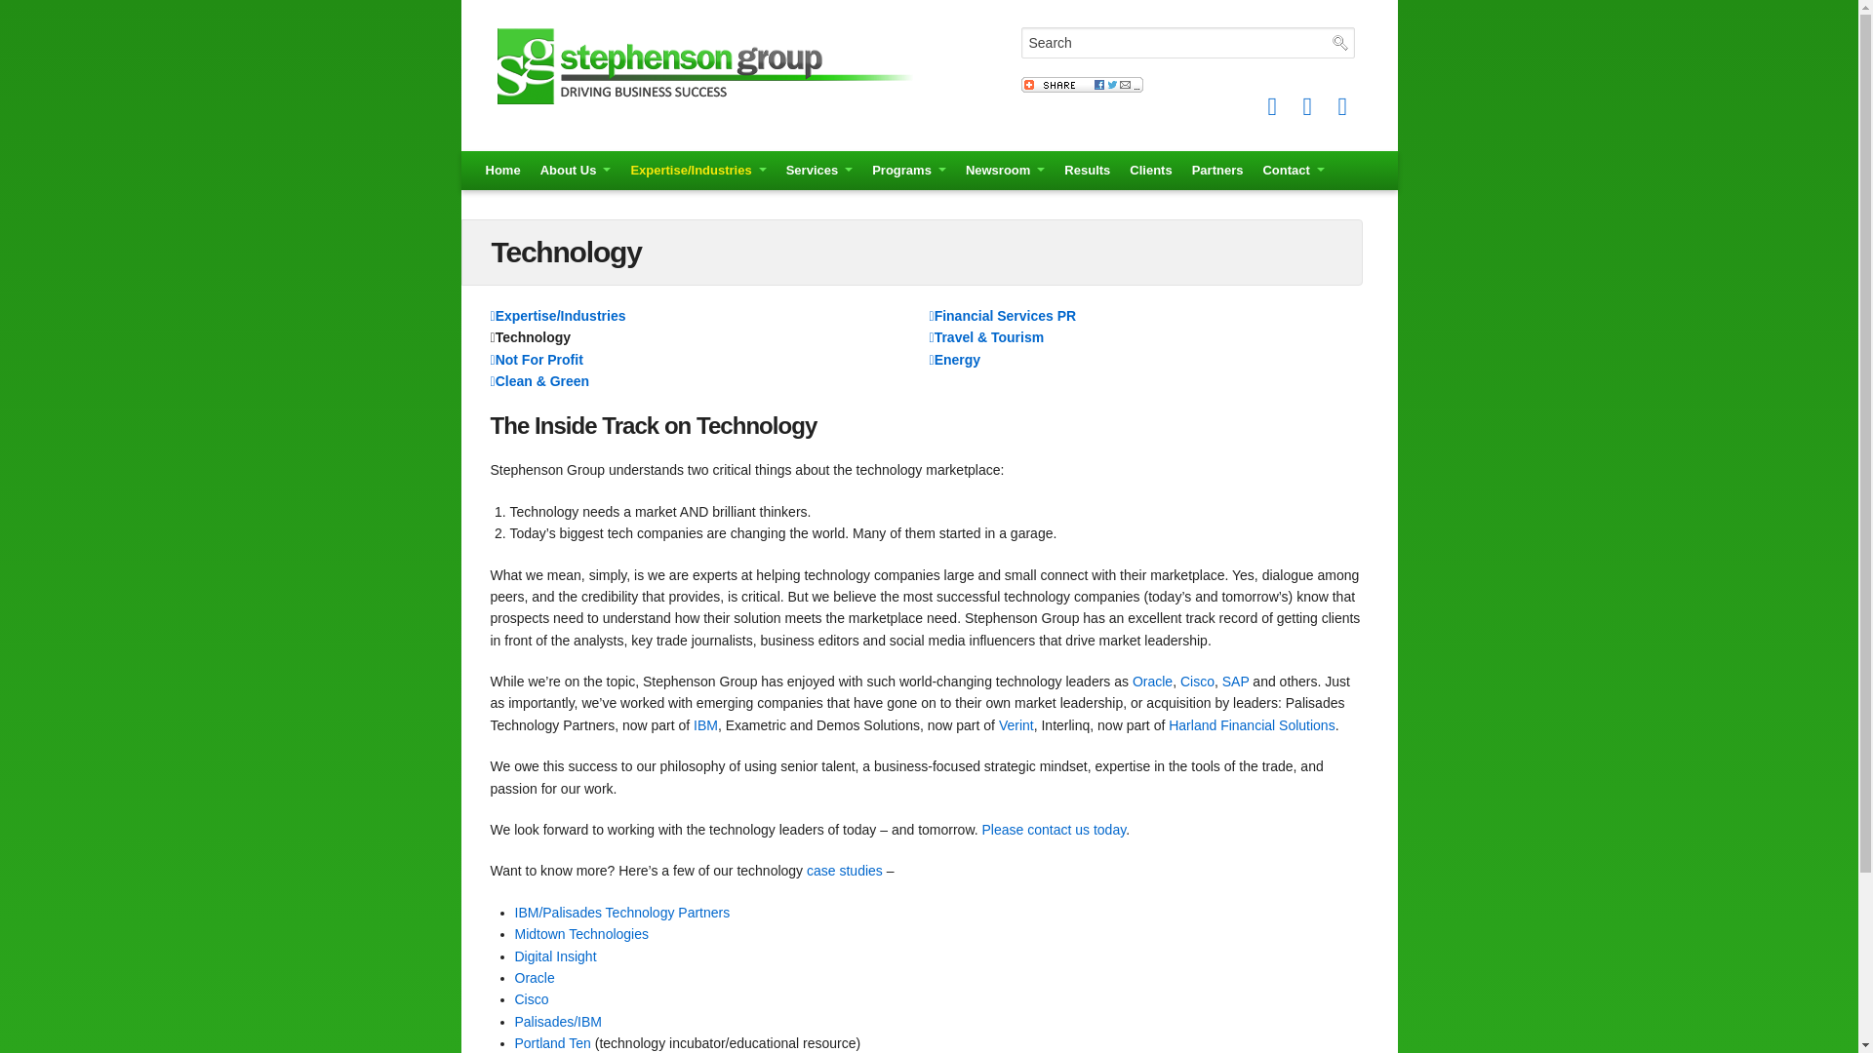 The height and width of the screenshot is (1053, 1873). I want to click on Technology, so click(530, 337).